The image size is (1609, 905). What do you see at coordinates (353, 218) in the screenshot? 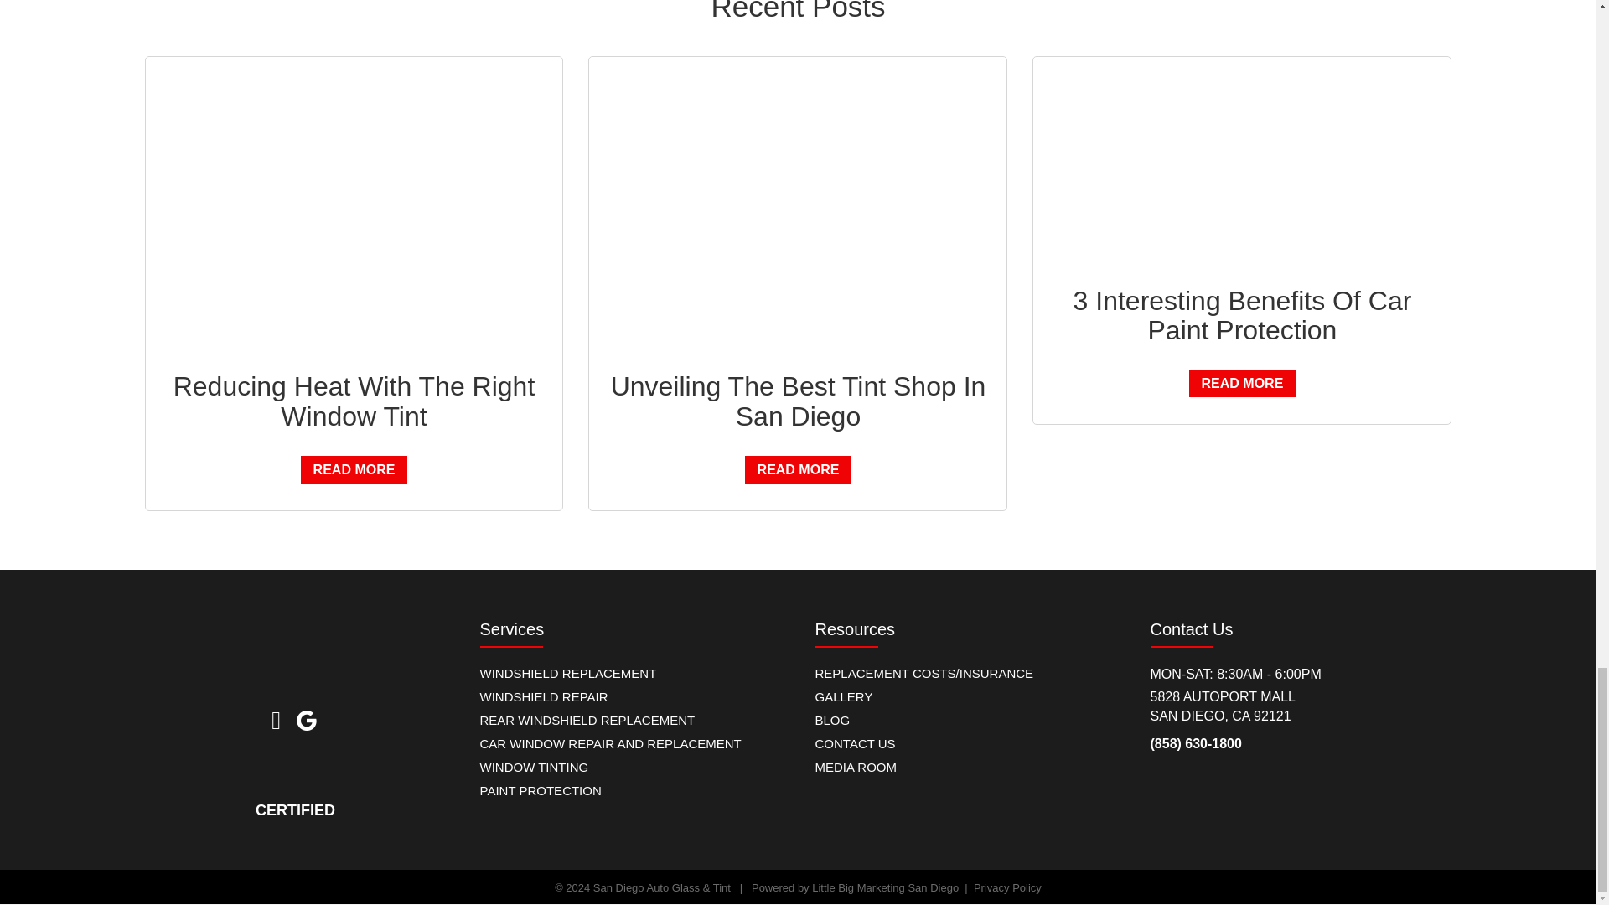
I see `Reducing Heat with the Right Window Tint` at bounding box center [353, 218].